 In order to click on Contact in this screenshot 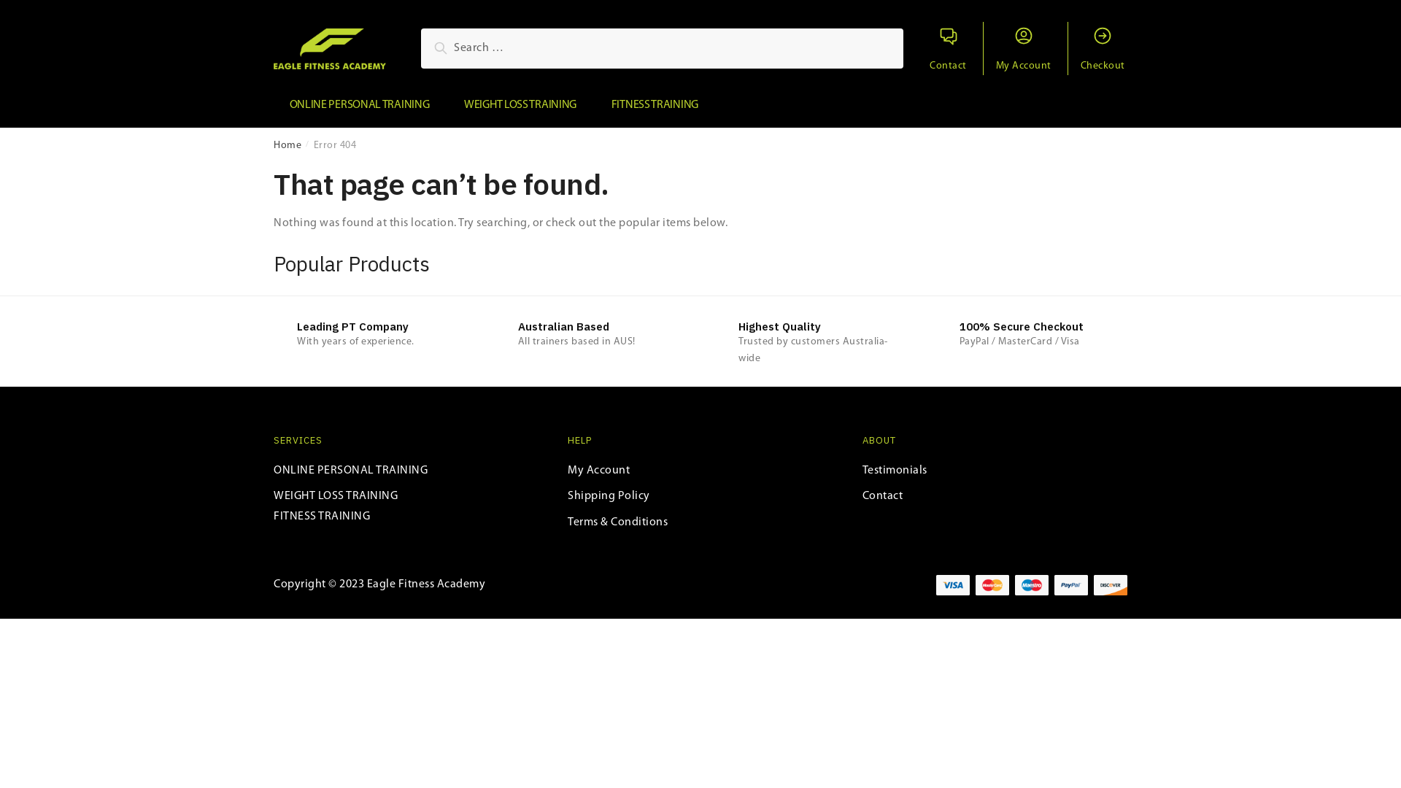, I will do `click(949, 48)`.